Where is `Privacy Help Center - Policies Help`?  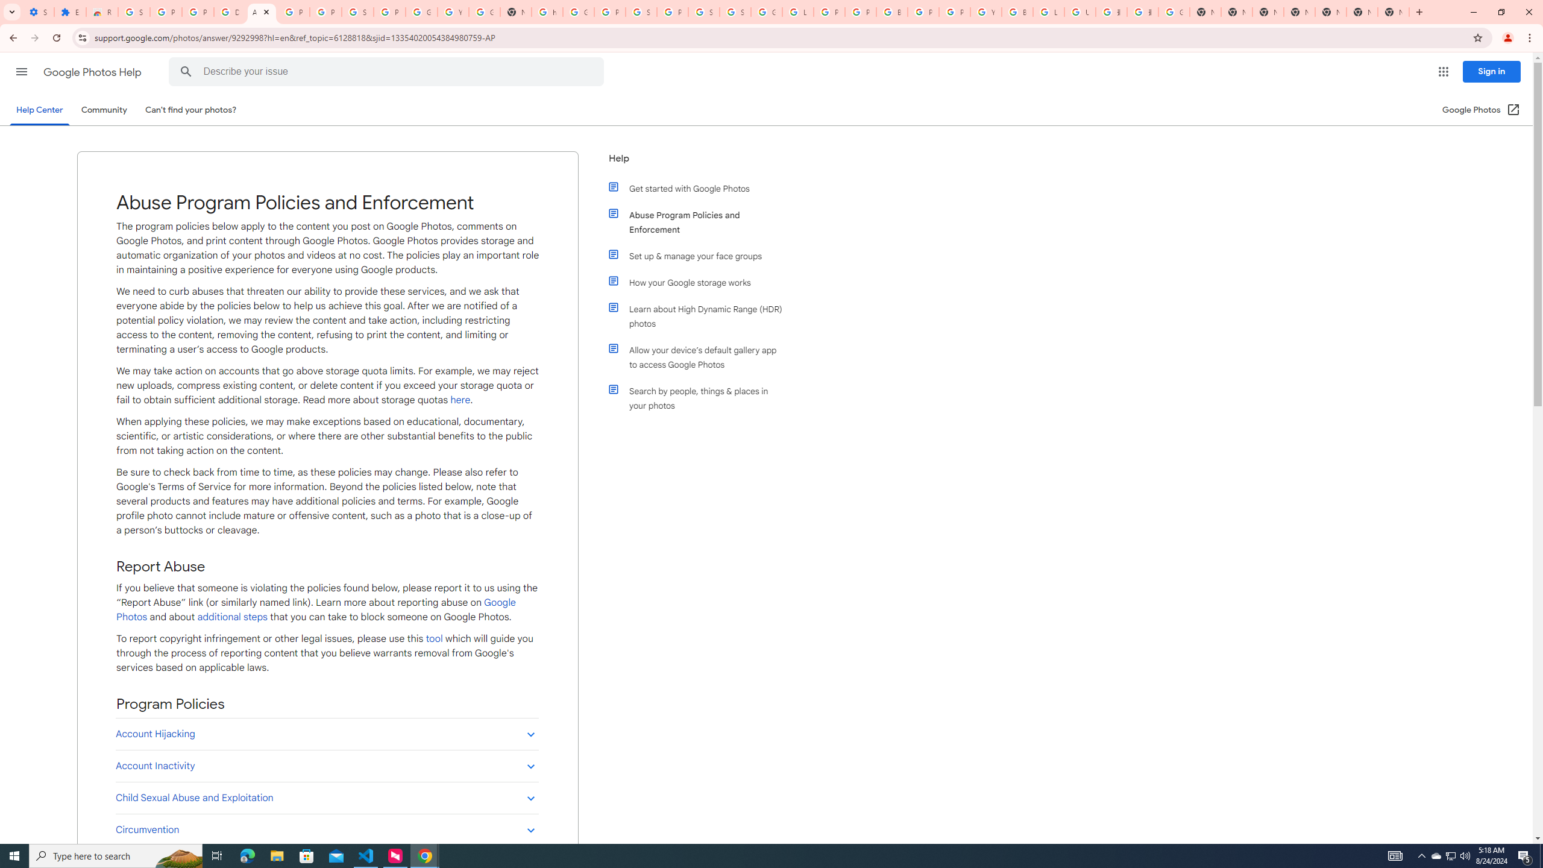
Privacy Help Center - Policies Help is located at coordinates (829, 12).